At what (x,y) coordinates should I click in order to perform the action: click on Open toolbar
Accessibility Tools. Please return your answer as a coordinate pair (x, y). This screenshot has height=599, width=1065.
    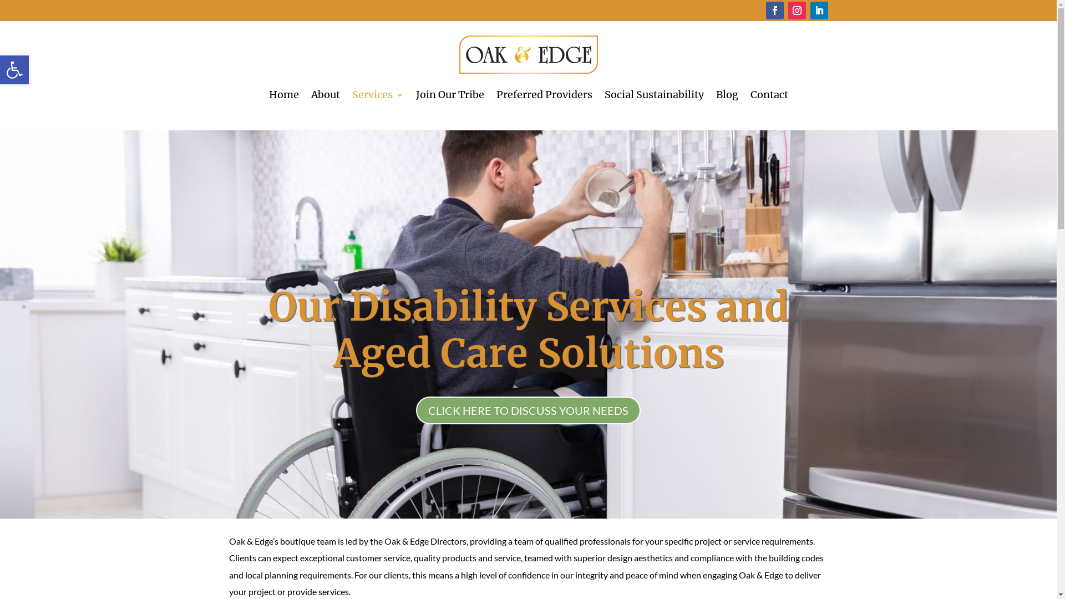
    Looking at the image, I should click on (14, 70).